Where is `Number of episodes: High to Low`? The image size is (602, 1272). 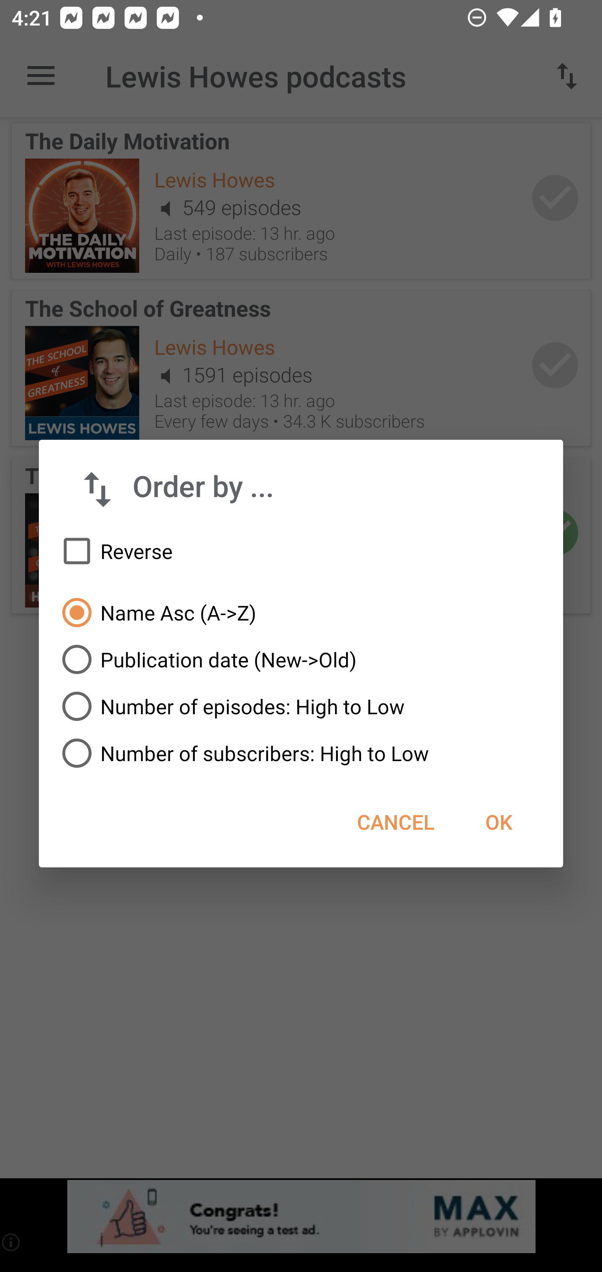
Number of episodes: High to Low is located at coordinates (301, 706).